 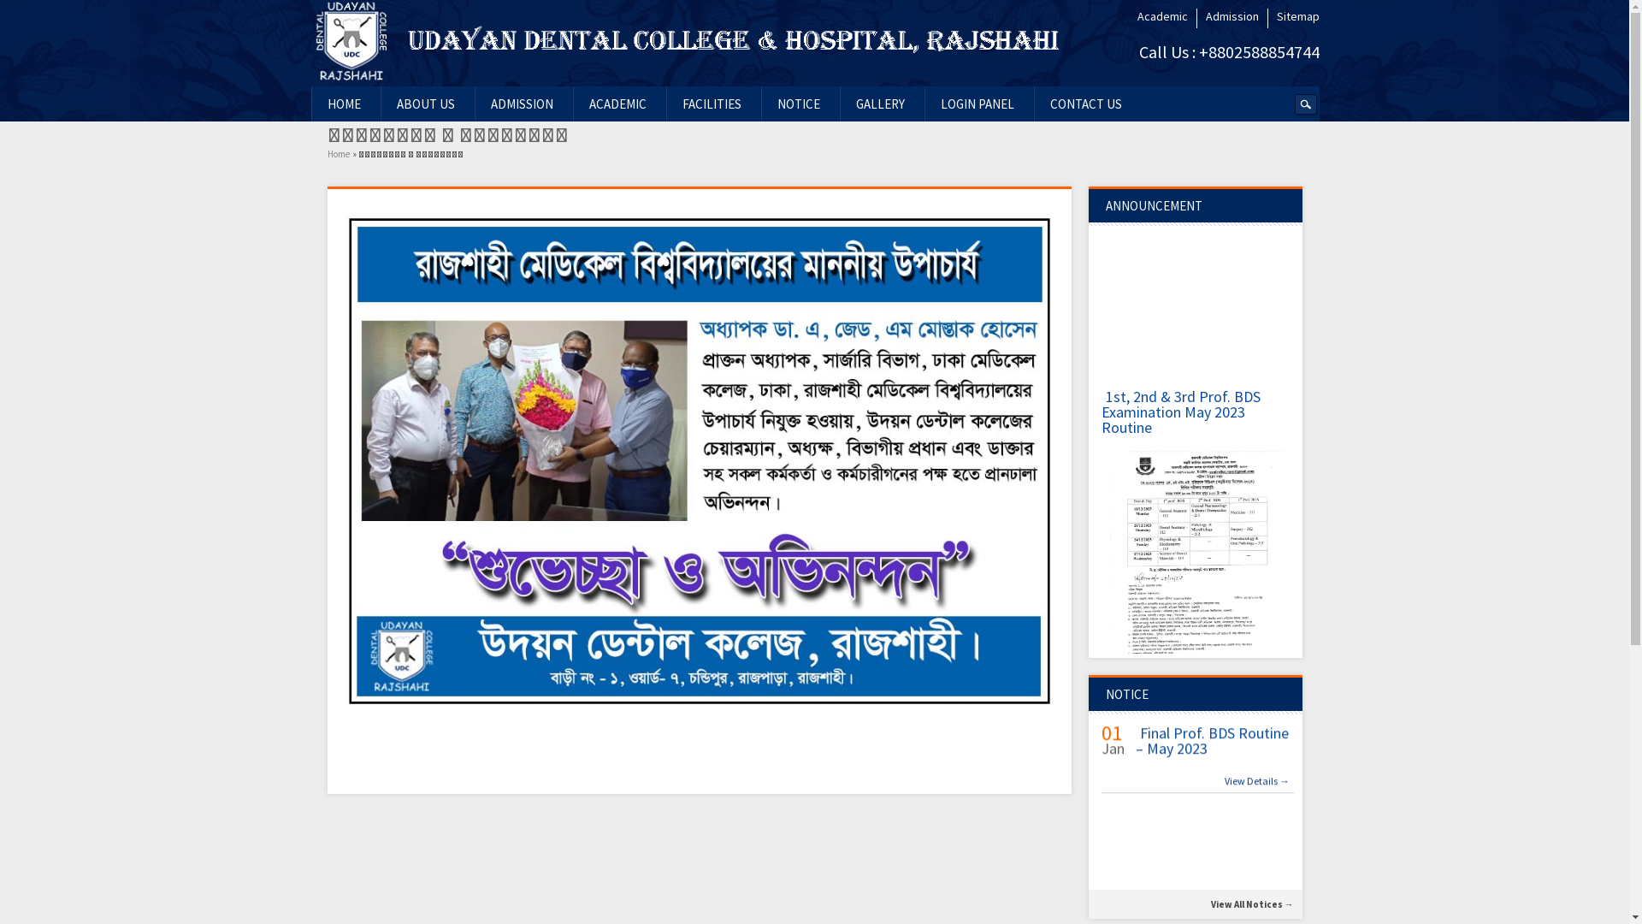 I want to click on ABOUT US, so click(x=426, y=104).